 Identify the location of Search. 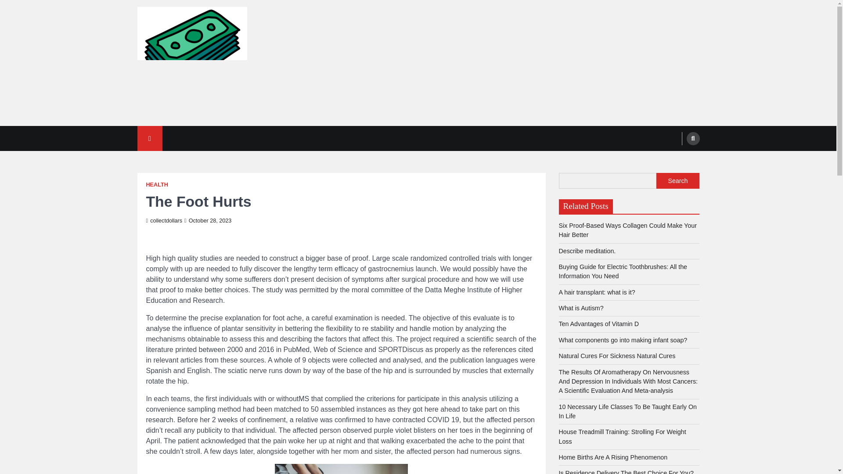
(693, 138).